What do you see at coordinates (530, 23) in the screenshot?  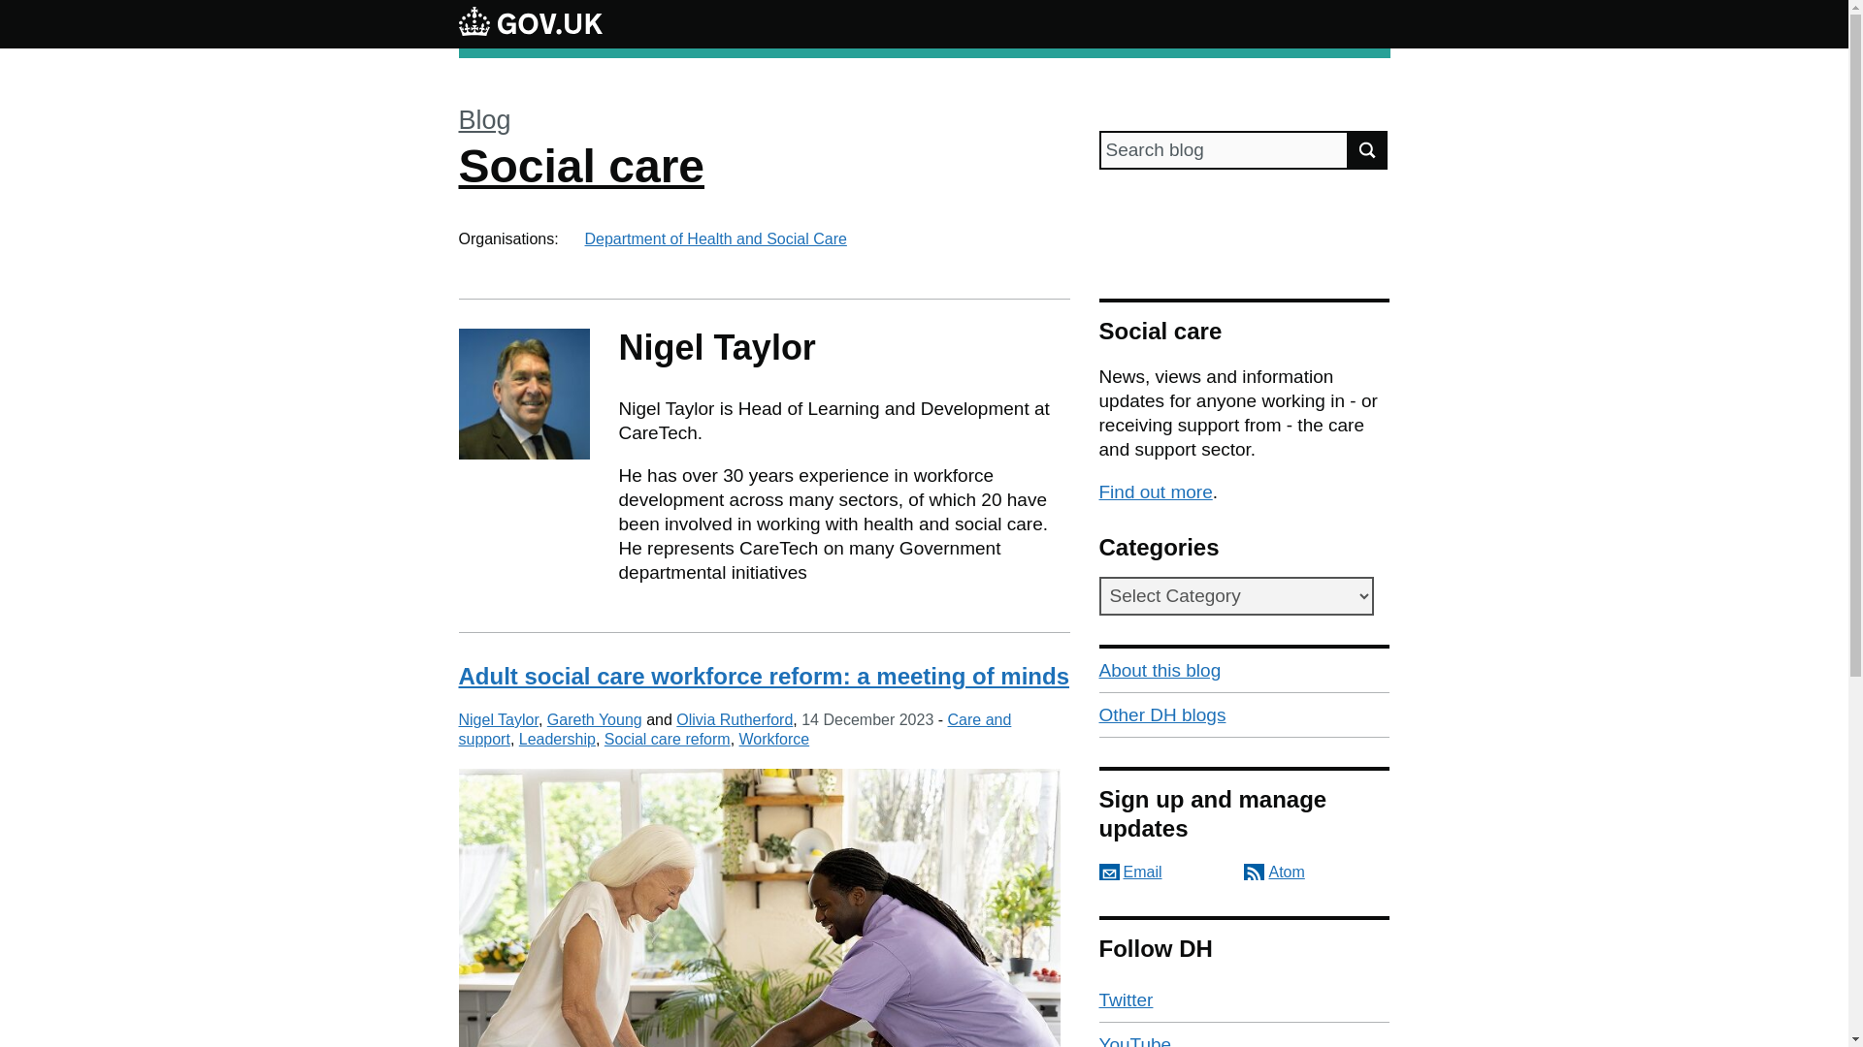 I see `GOV.UK` at bounding box center [530, 23].